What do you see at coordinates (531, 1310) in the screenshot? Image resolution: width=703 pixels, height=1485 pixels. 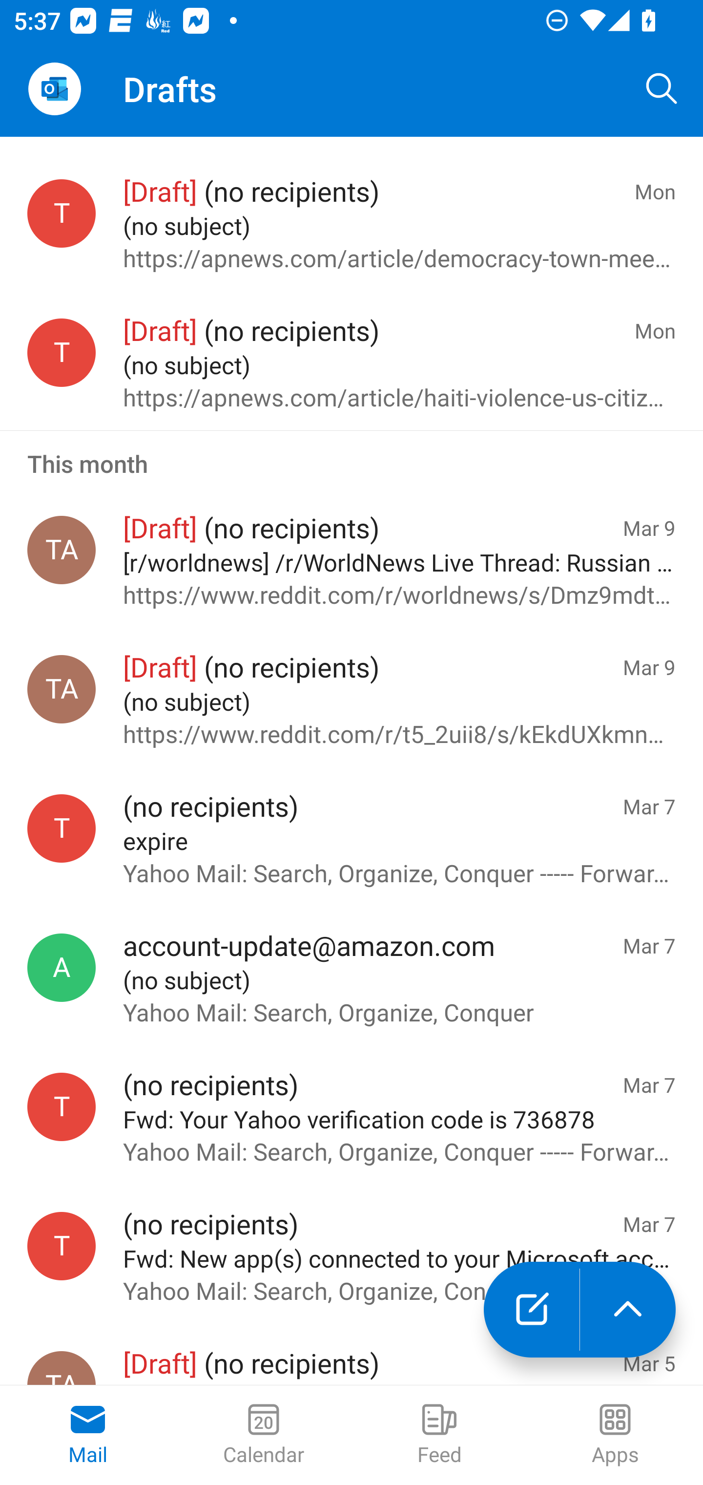 I see `New mail` at bounding box center [531, 1310].